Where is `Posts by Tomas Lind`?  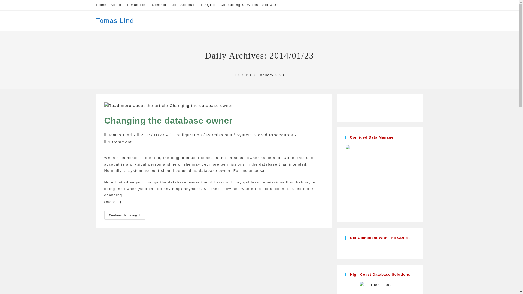
Posts by Tomas Lind is located at coordinates (208, 5).